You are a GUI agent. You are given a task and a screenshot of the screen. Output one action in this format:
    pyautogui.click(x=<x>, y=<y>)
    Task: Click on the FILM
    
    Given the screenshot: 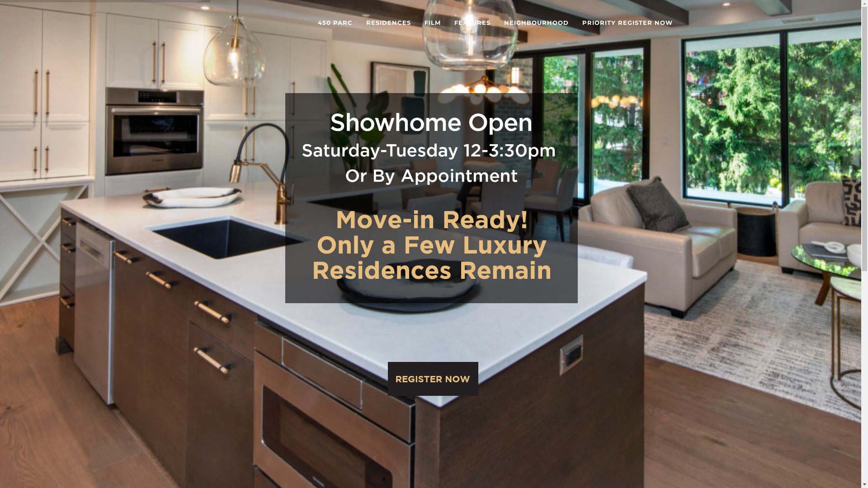 What is the action you would take?
    pyautogui.click(x=433, y=23)
    